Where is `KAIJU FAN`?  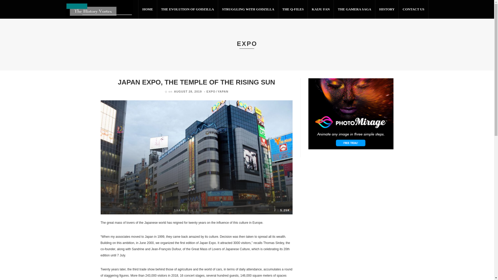
KAIJU FAN is located at coordinates (321, 9).